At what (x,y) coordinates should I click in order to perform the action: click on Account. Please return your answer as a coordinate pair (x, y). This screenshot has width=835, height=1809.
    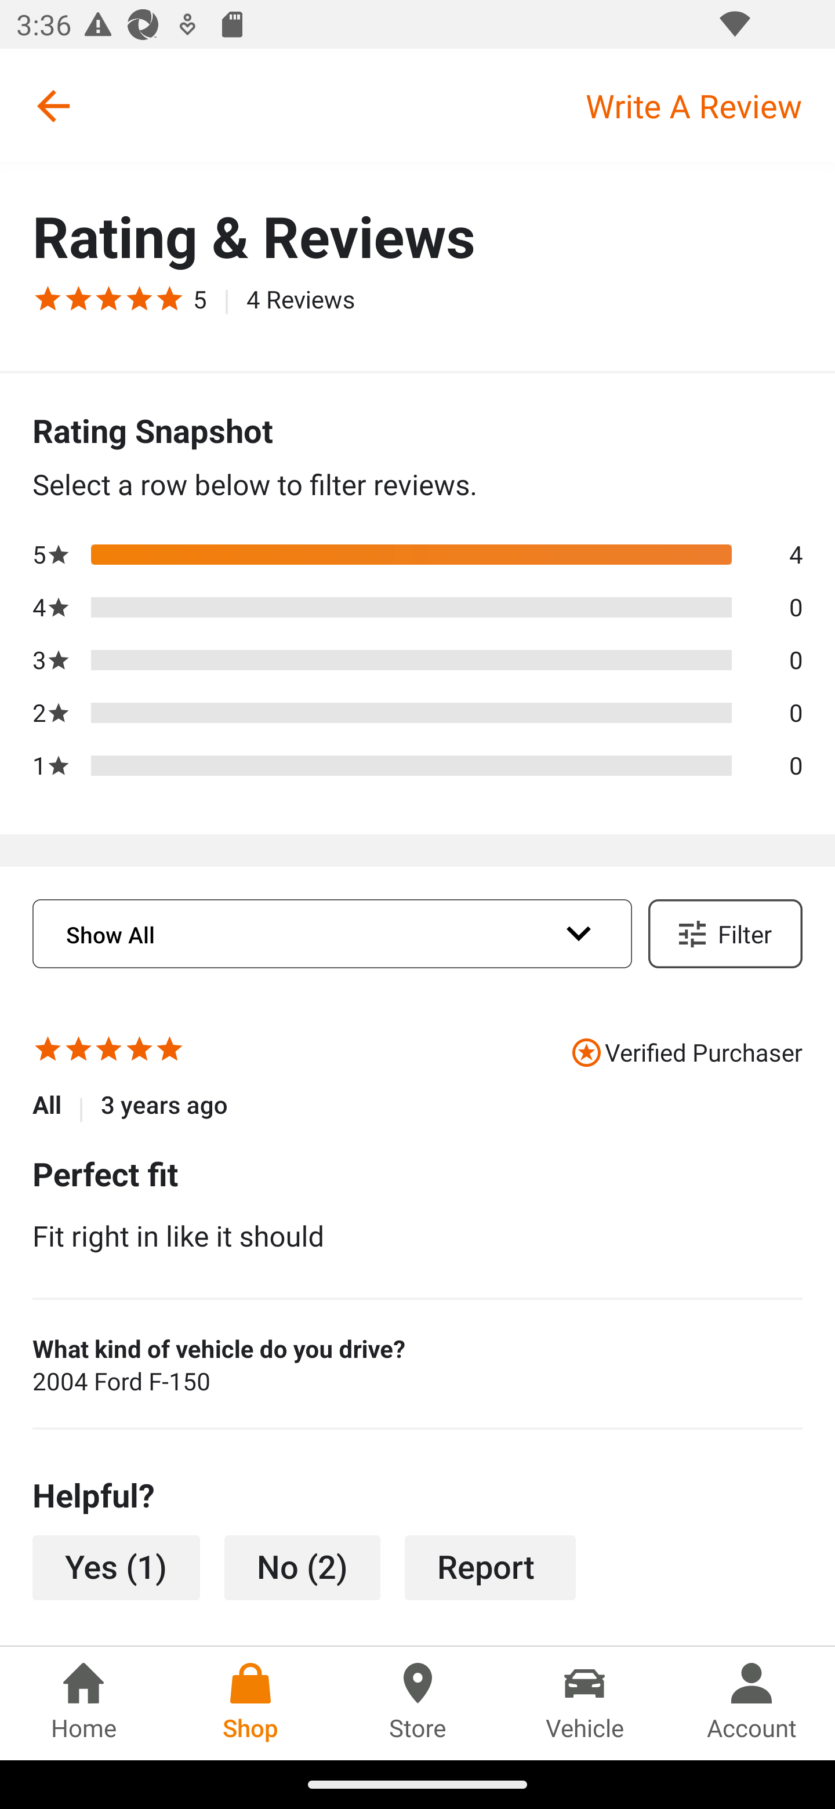
    Looking at the image, I should click on (752, 1703).